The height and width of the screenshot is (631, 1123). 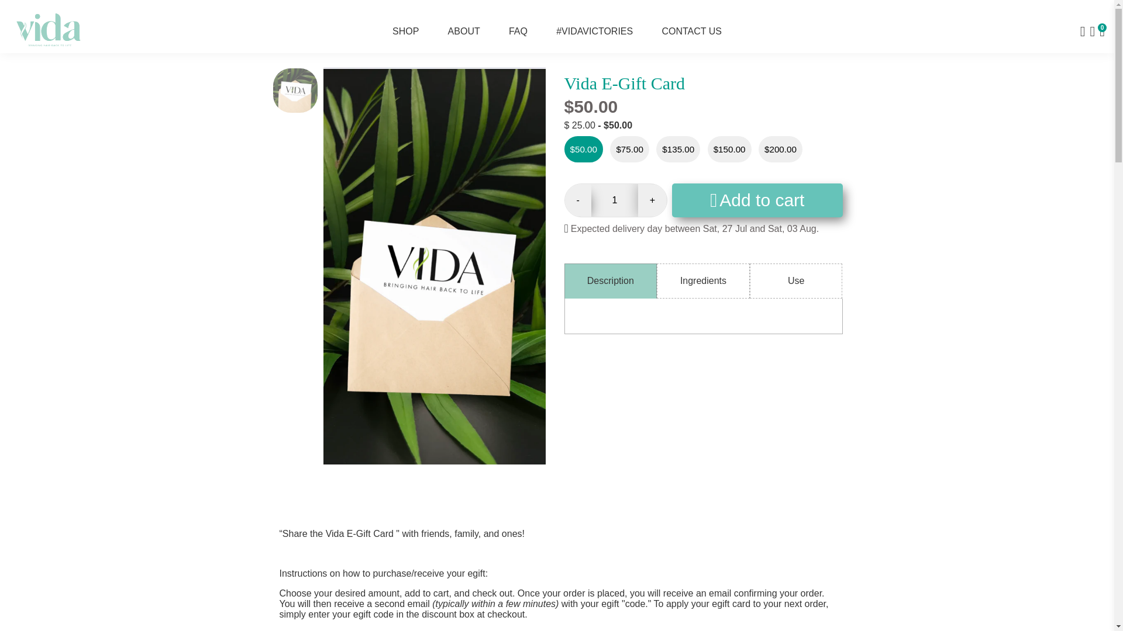 What do you see at coordinates (691, 31) in the screenshot?
I see `CONTACT US` at bounding box center [691, 31].